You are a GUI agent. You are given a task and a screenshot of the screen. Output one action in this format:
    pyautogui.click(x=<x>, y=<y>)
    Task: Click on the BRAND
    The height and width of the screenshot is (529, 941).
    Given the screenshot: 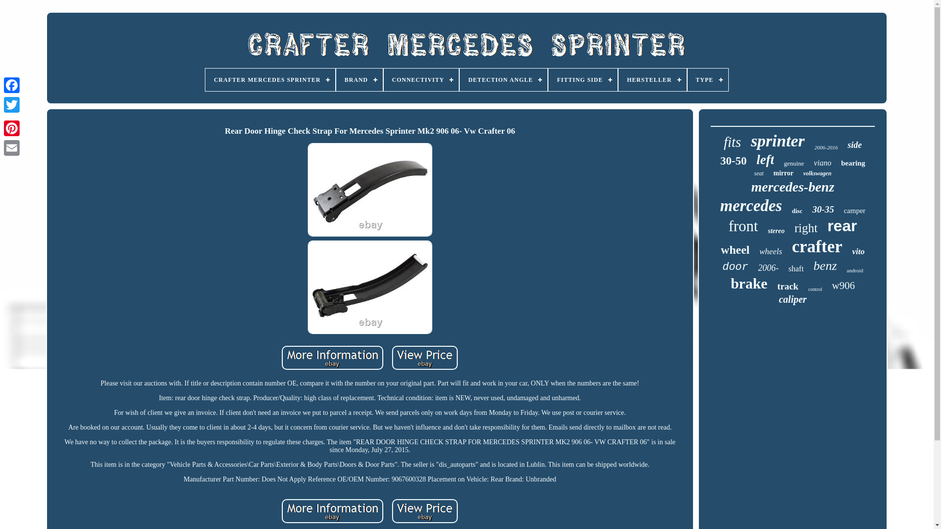 What is the action you would take?
    pyautogui.click(x=359, y=79)
    